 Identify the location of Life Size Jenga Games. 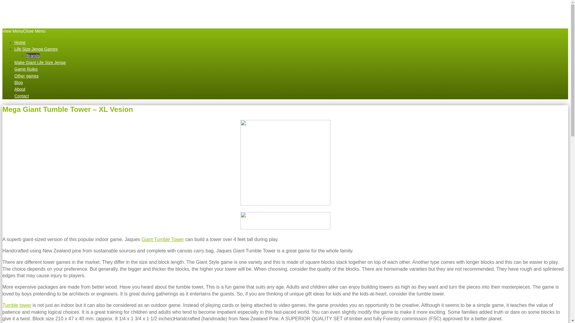
(36, 49).